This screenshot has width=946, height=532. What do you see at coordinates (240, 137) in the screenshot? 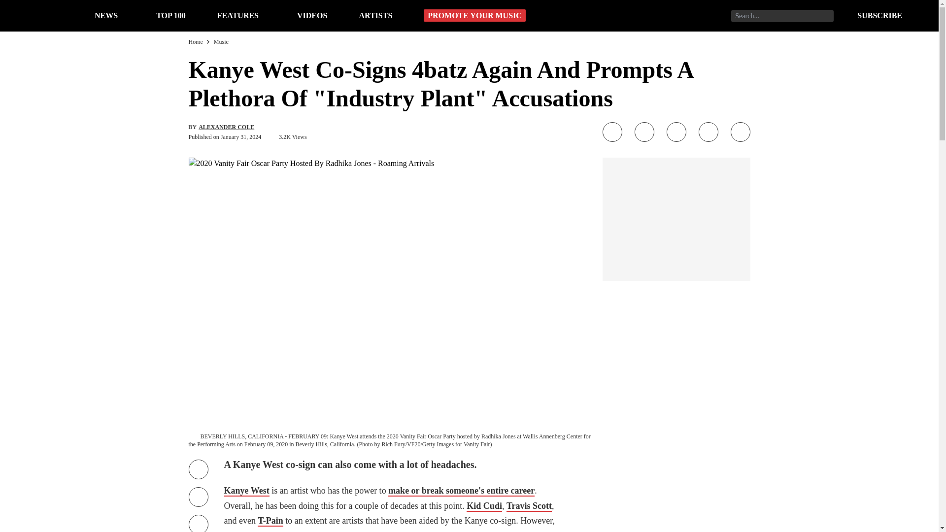
I see `January 31, 2024` at bounding box center [240, 137].